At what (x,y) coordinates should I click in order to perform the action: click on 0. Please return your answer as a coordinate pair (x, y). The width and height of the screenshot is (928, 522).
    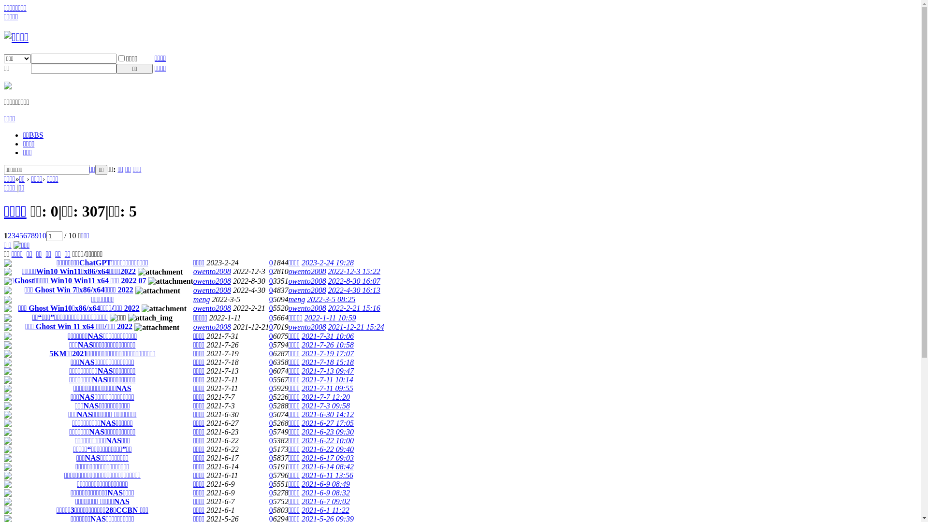
    Looking at the image, I should click on (271, 510).